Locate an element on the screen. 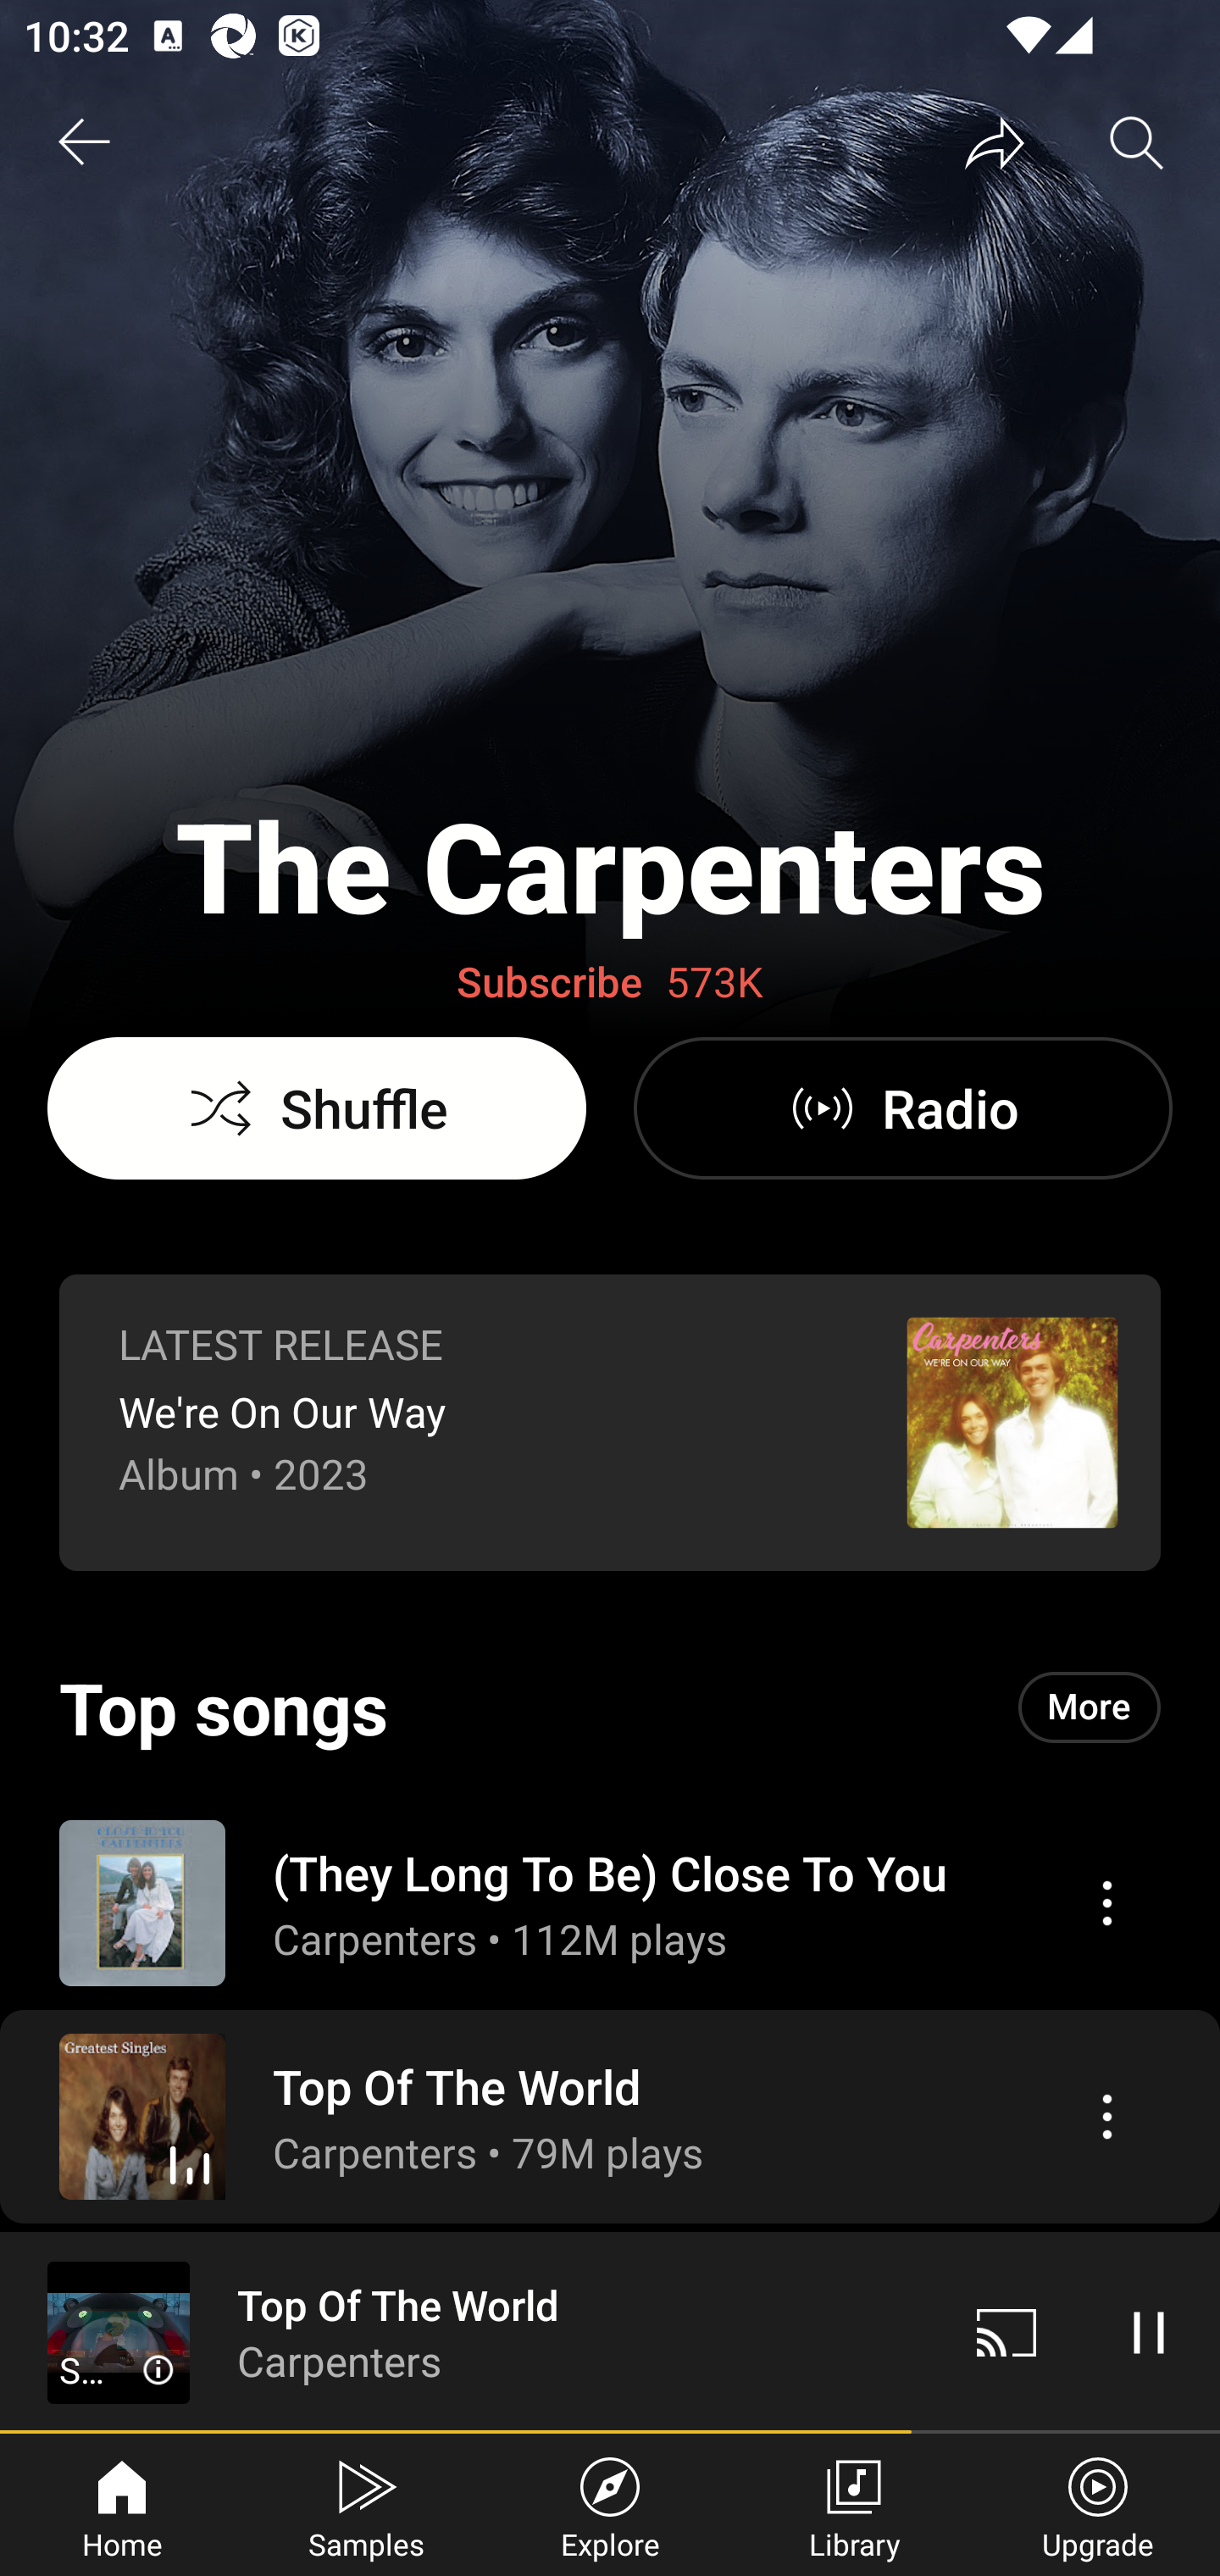 This screenshot has width=1220, height=2576. Library is located at coordinates (854, 2505).